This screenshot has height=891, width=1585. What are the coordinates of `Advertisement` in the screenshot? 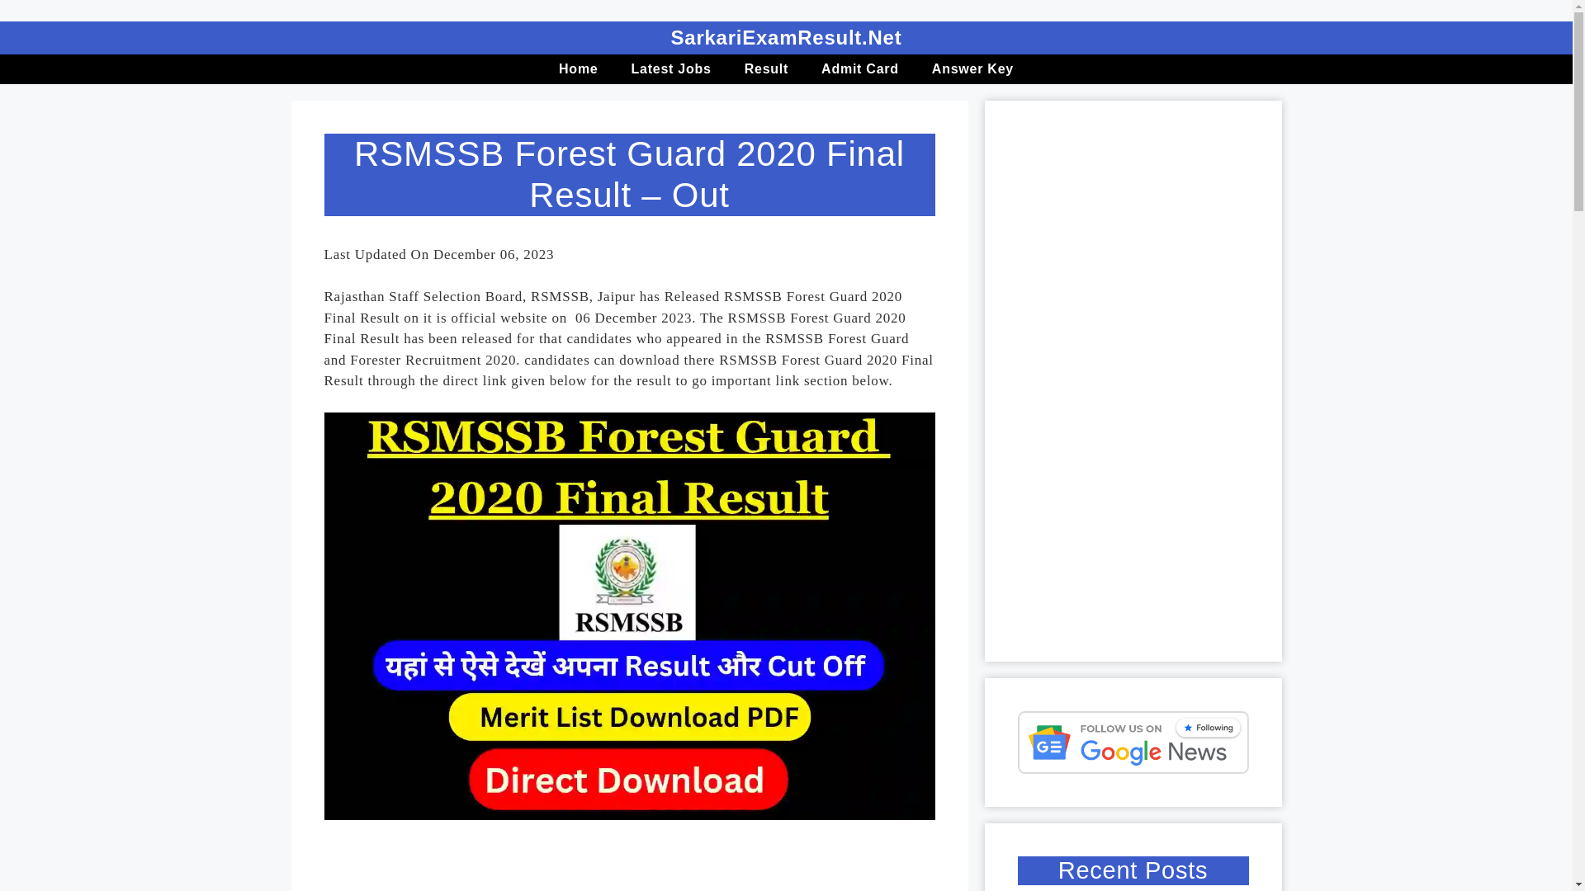 It's located at (662, 866).